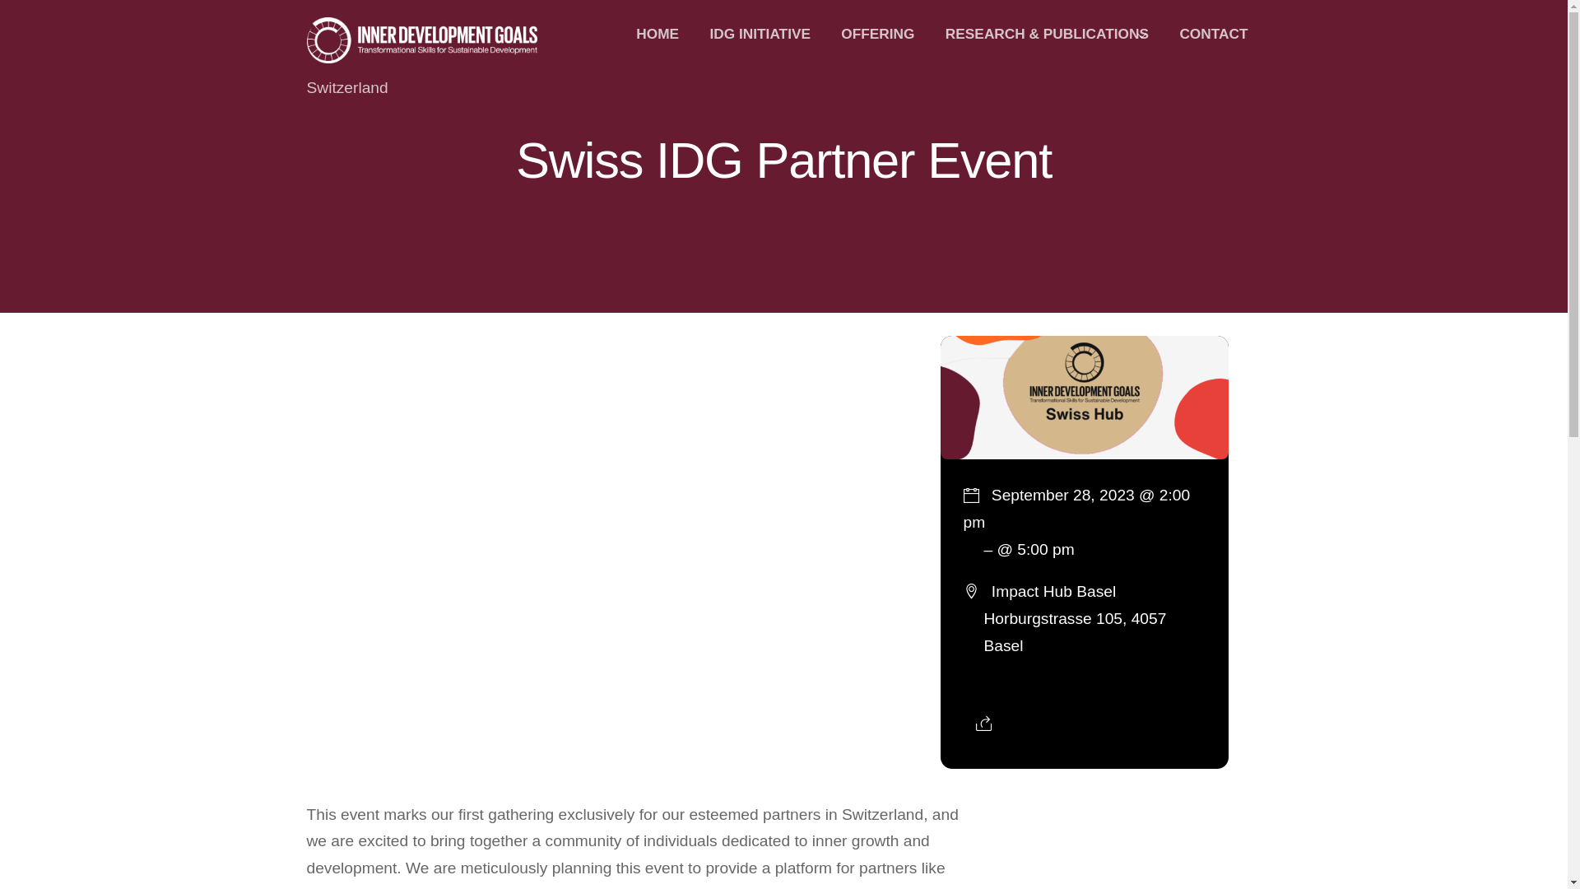 This screenshot has width=1580, height=889. Describe the element at coordinates (1213, 34) in the screenshot. I see `CONTACT` at that location.